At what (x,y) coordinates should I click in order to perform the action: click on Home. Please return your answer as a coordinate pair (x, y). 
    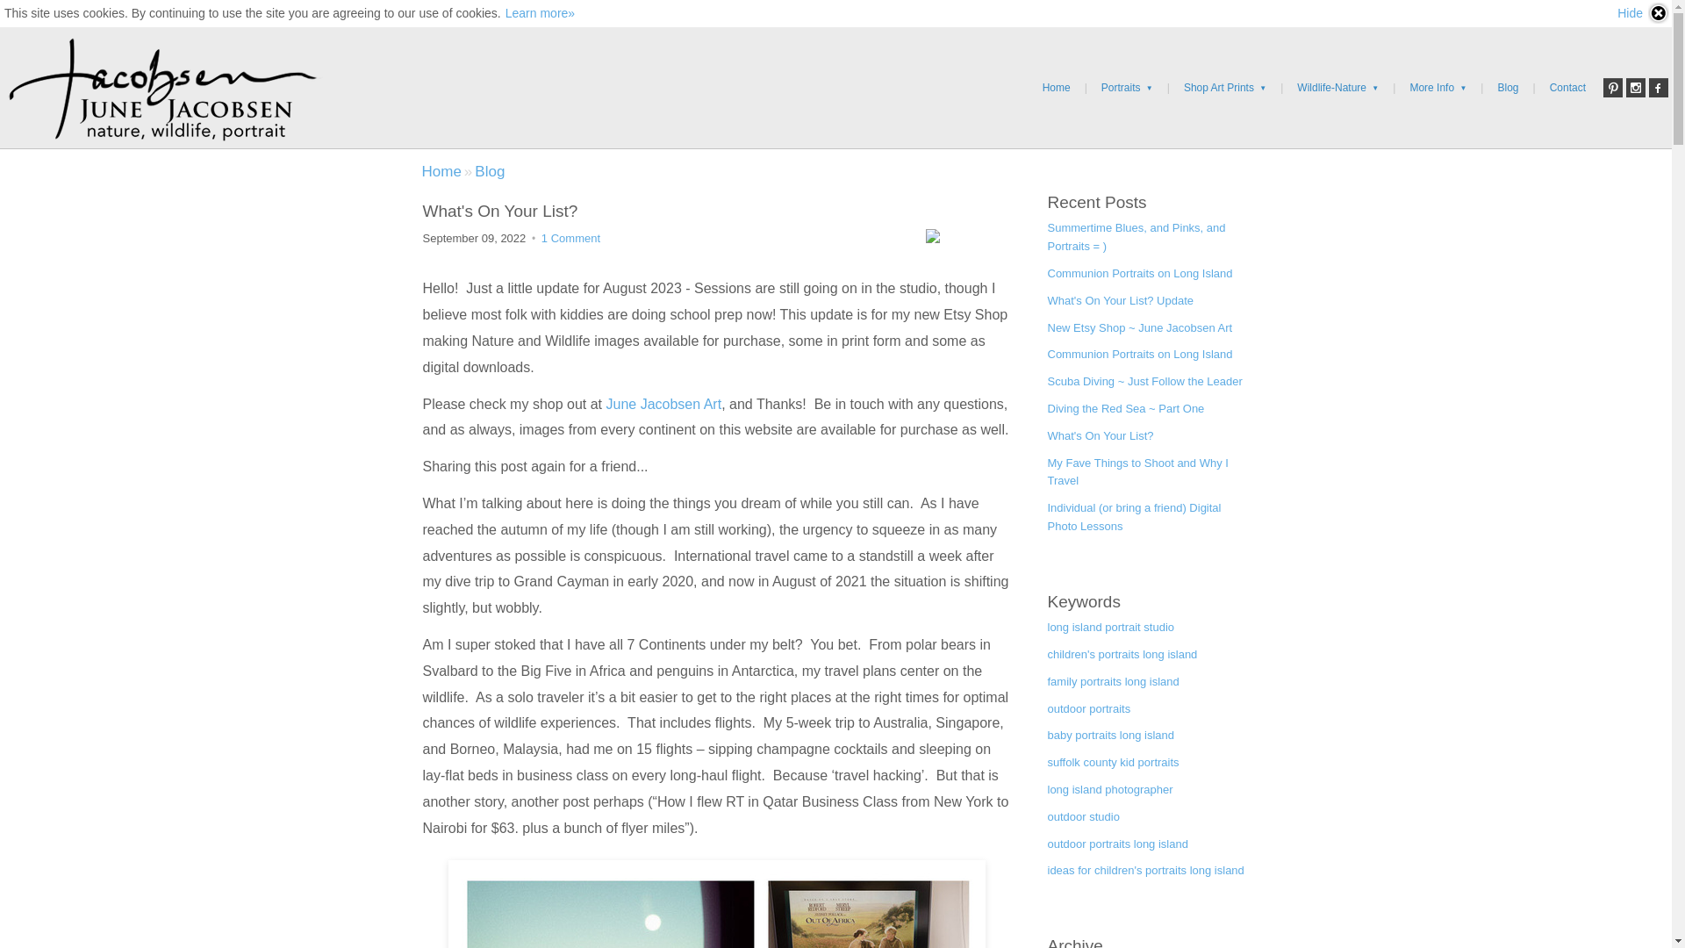
    Looking at the image, I should click on (1057, 88).